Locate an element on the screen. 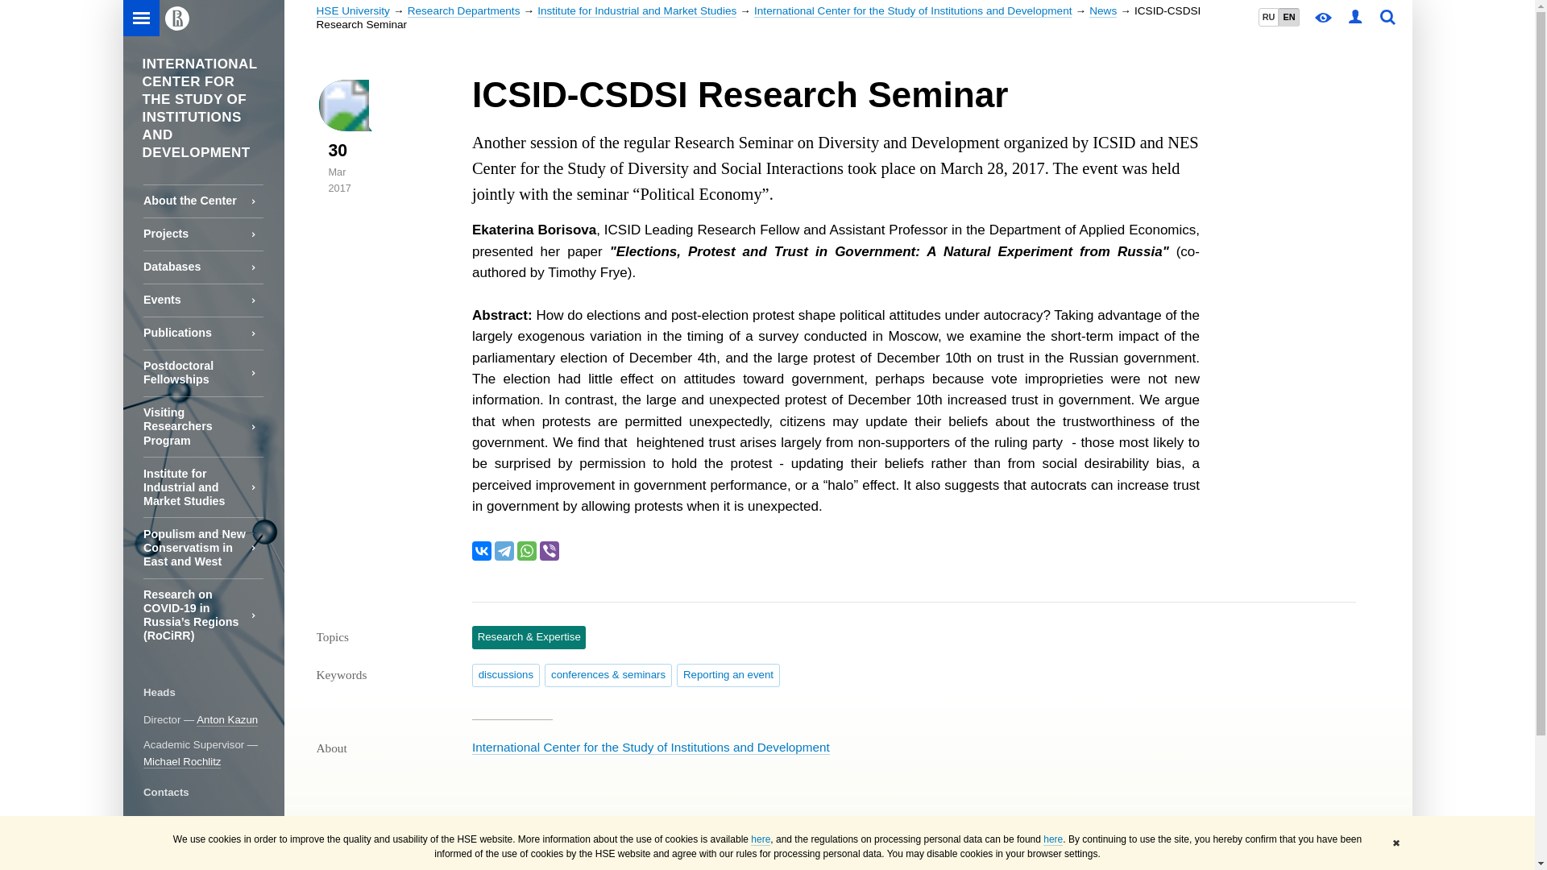  For visually-impaired is located at coordinates (1324, 18).